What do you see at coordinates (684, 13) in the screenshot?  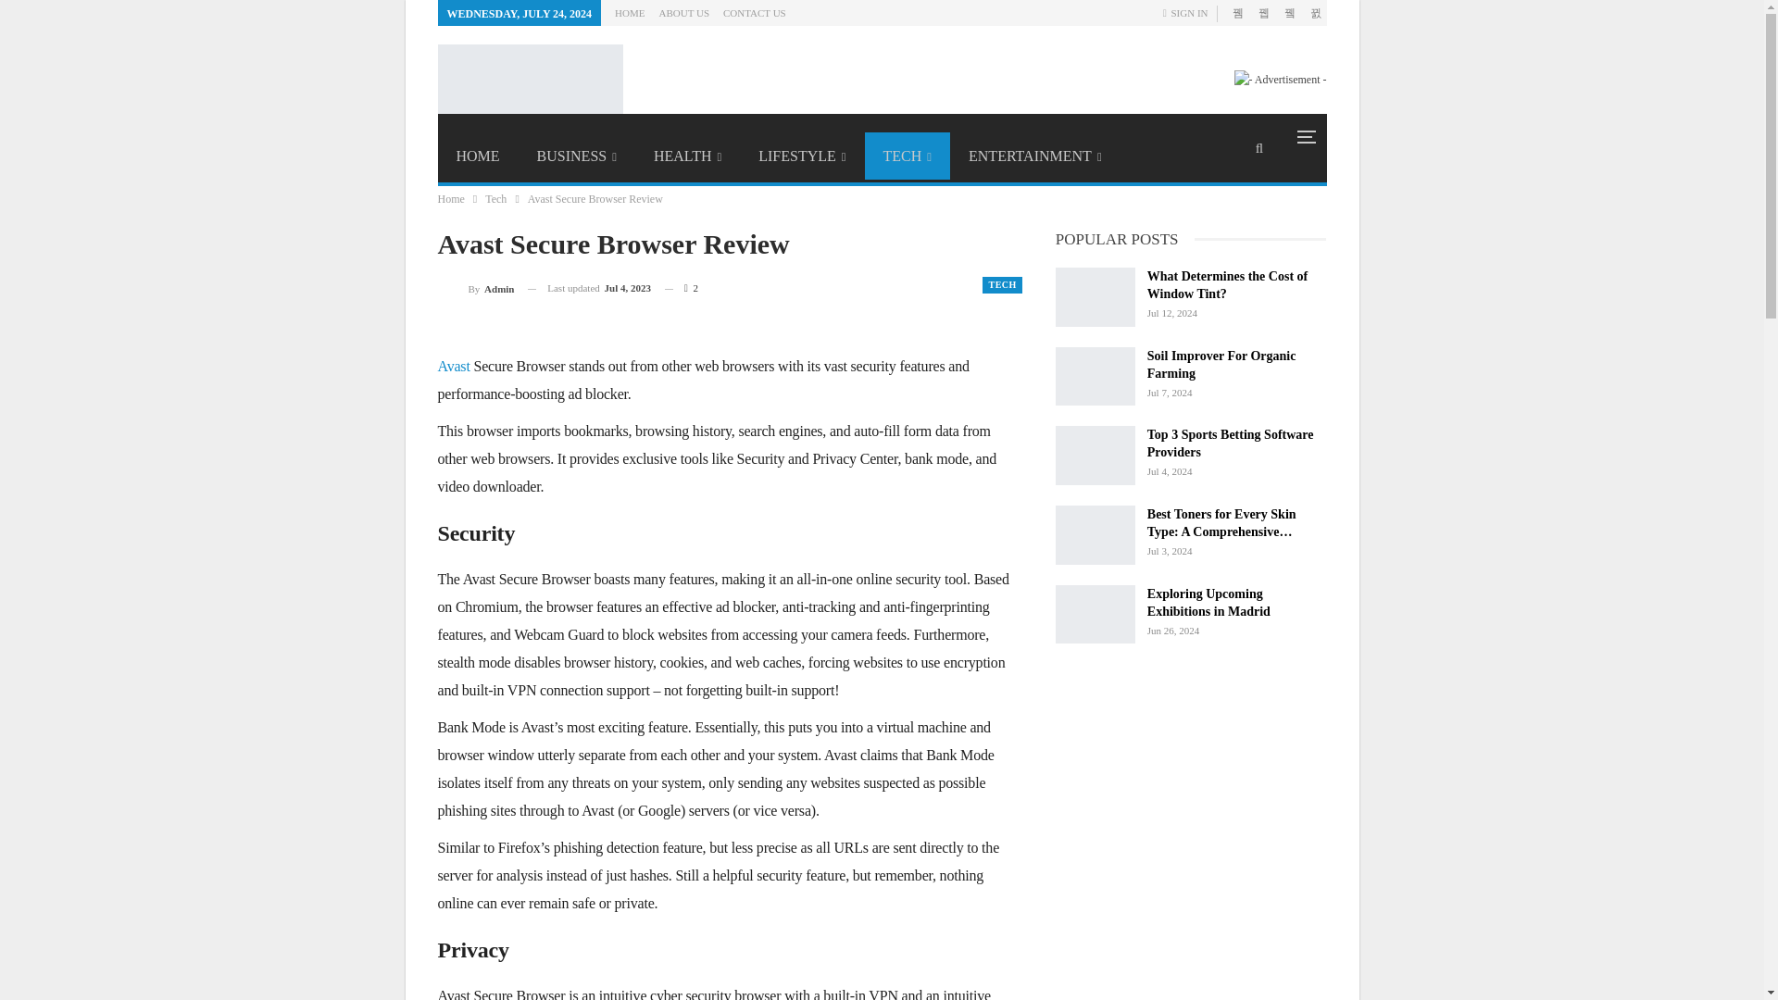 I see `ABOUT US` at bounding box center [684, 13].